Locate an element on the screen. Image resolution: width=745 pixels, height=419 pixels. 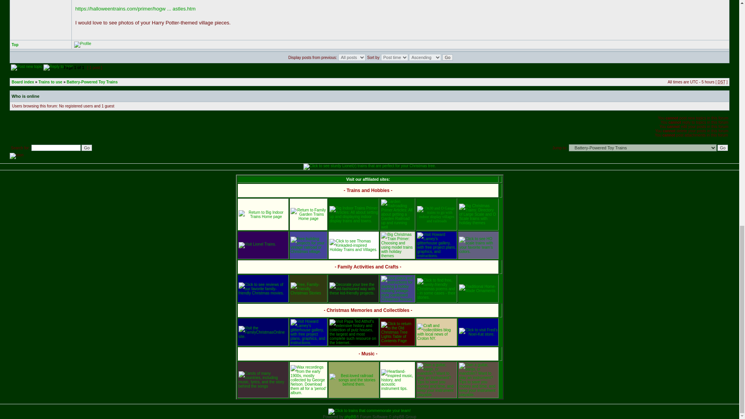
Go is located at coordinates (448, 57).